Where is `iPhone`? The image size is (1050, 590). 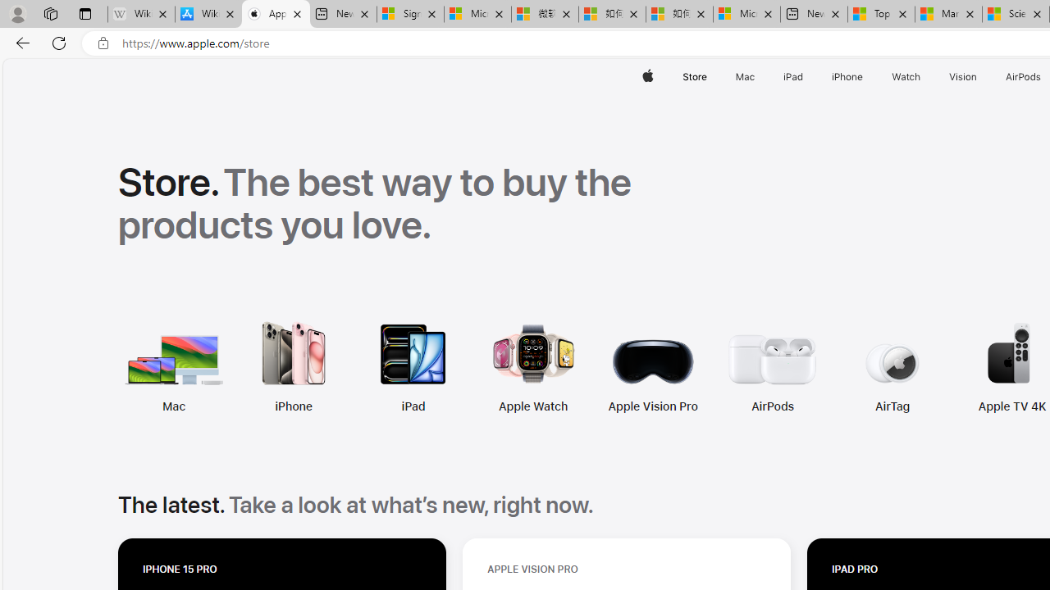 iPhone is located at coordinates (294, 406).